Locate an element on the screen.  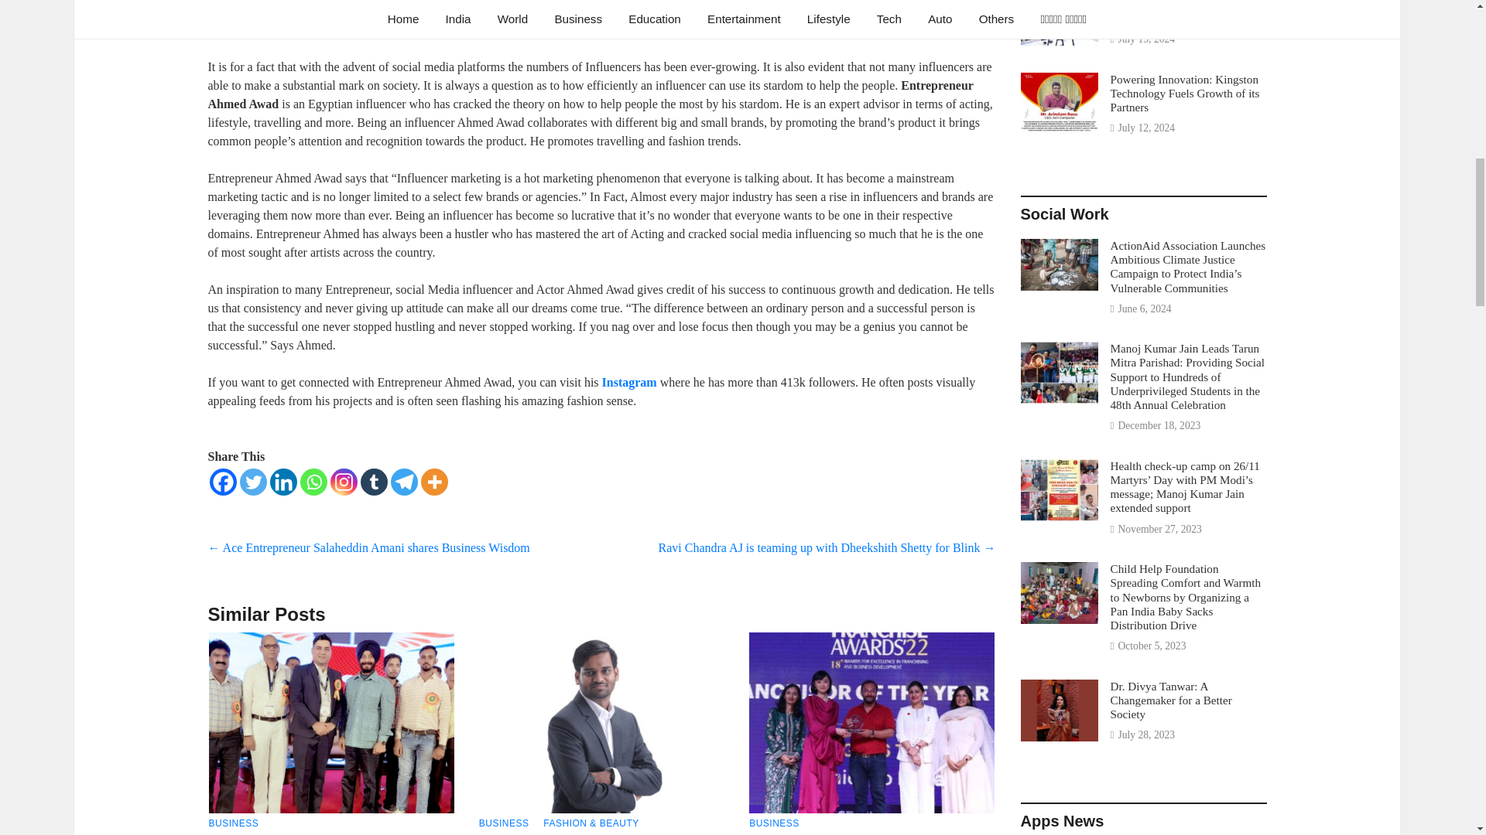
Twitter is located at coordinates (253, 24).